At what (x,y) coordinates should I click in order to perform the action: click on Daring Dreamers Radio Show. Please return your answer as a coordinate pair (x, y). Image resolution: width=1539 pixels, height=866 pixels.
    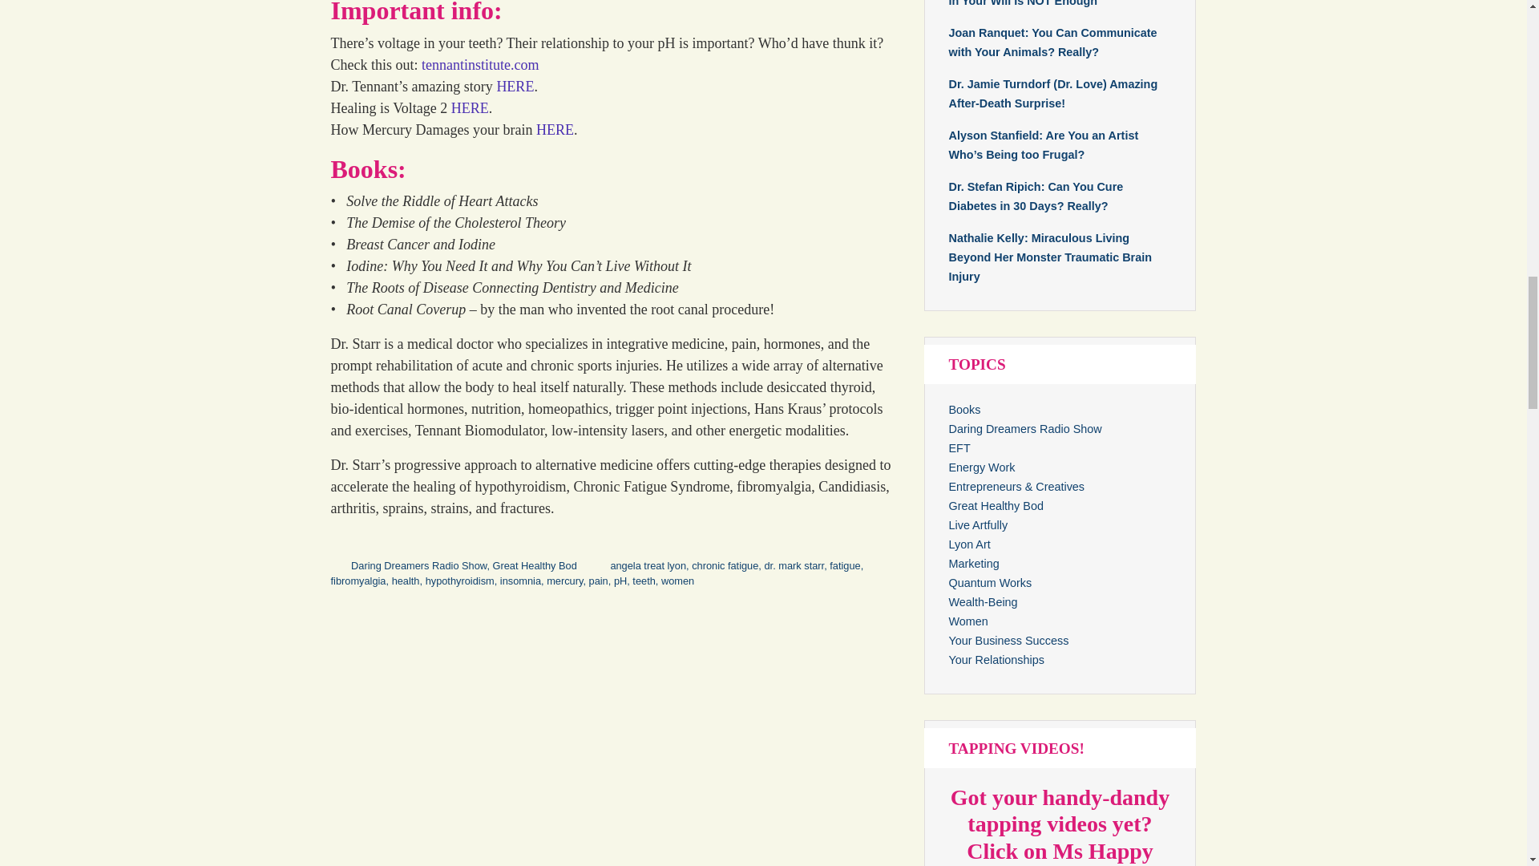
    Looking at the image, I should click on (418, 565).